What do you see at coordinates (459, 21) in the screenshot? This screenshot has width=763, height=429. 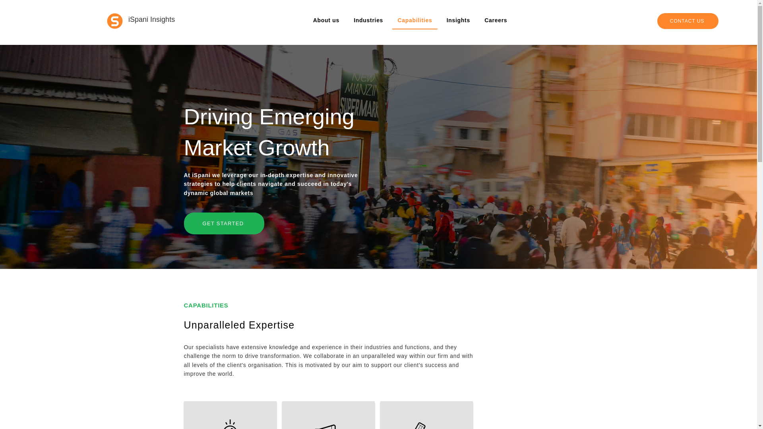 I see `Insights` at bounding box center [459, 21].